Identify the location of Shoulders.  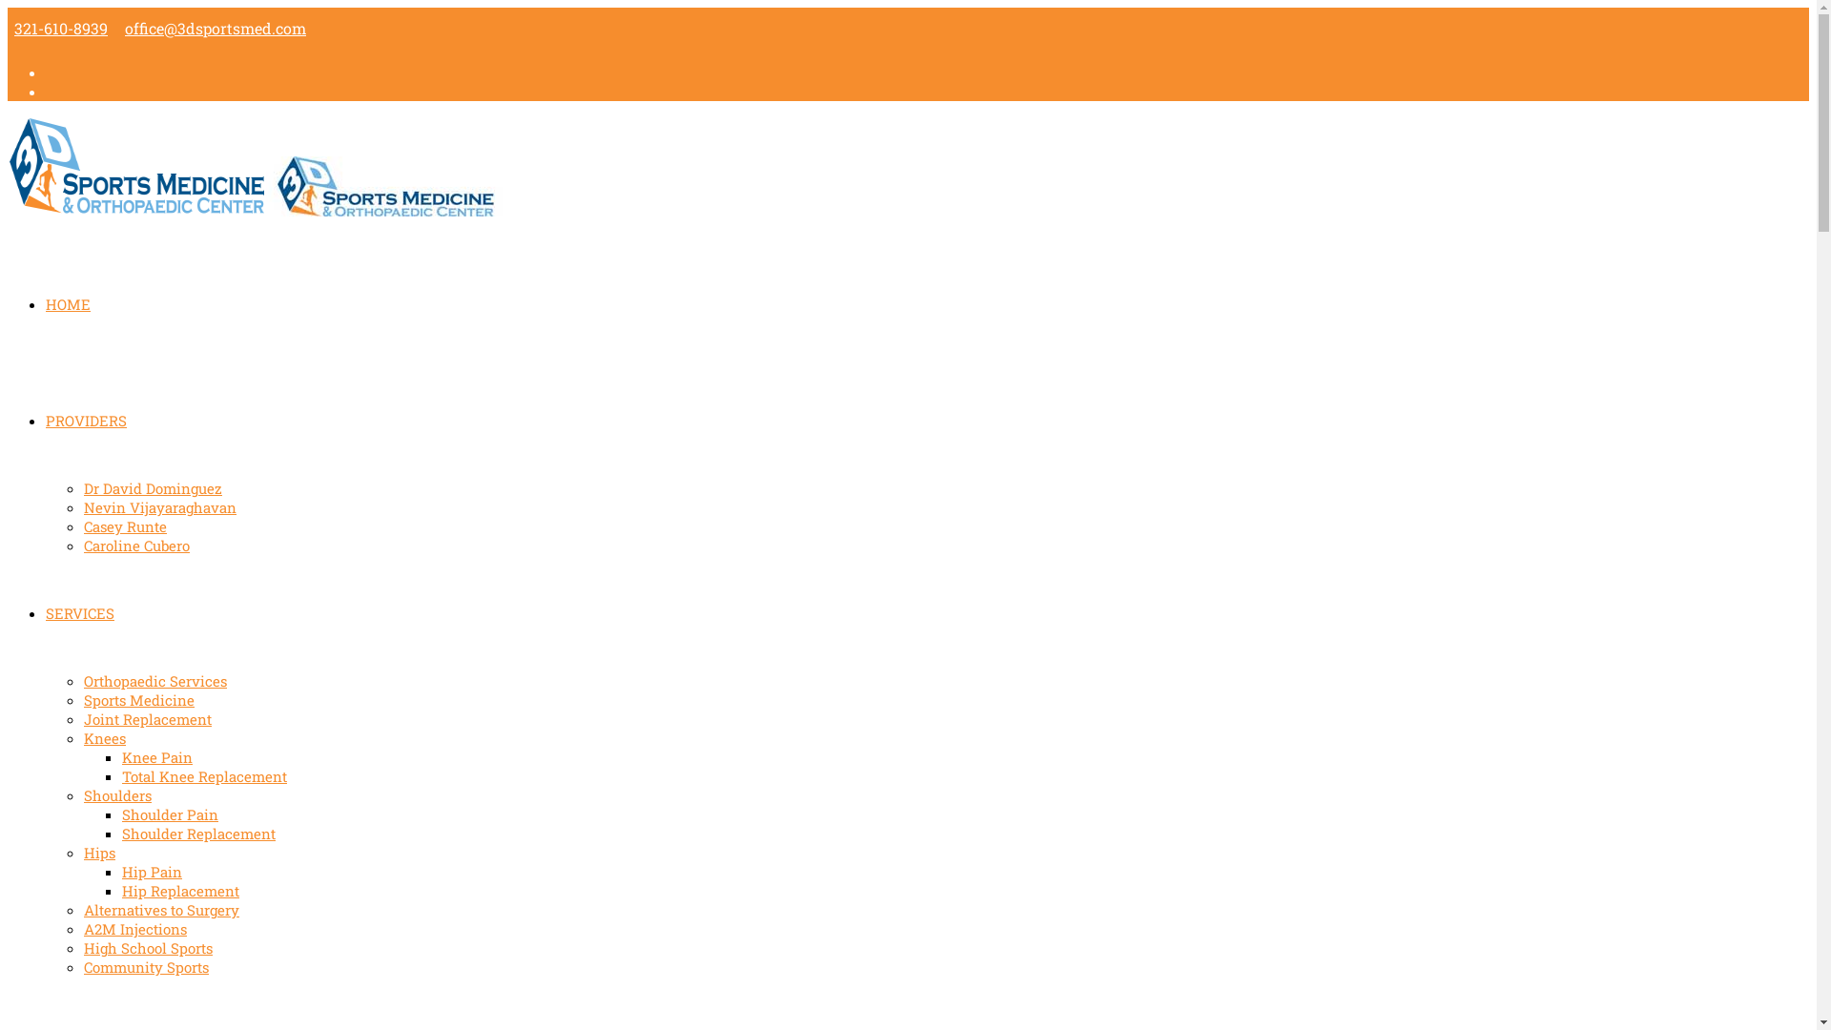
(118, 795).